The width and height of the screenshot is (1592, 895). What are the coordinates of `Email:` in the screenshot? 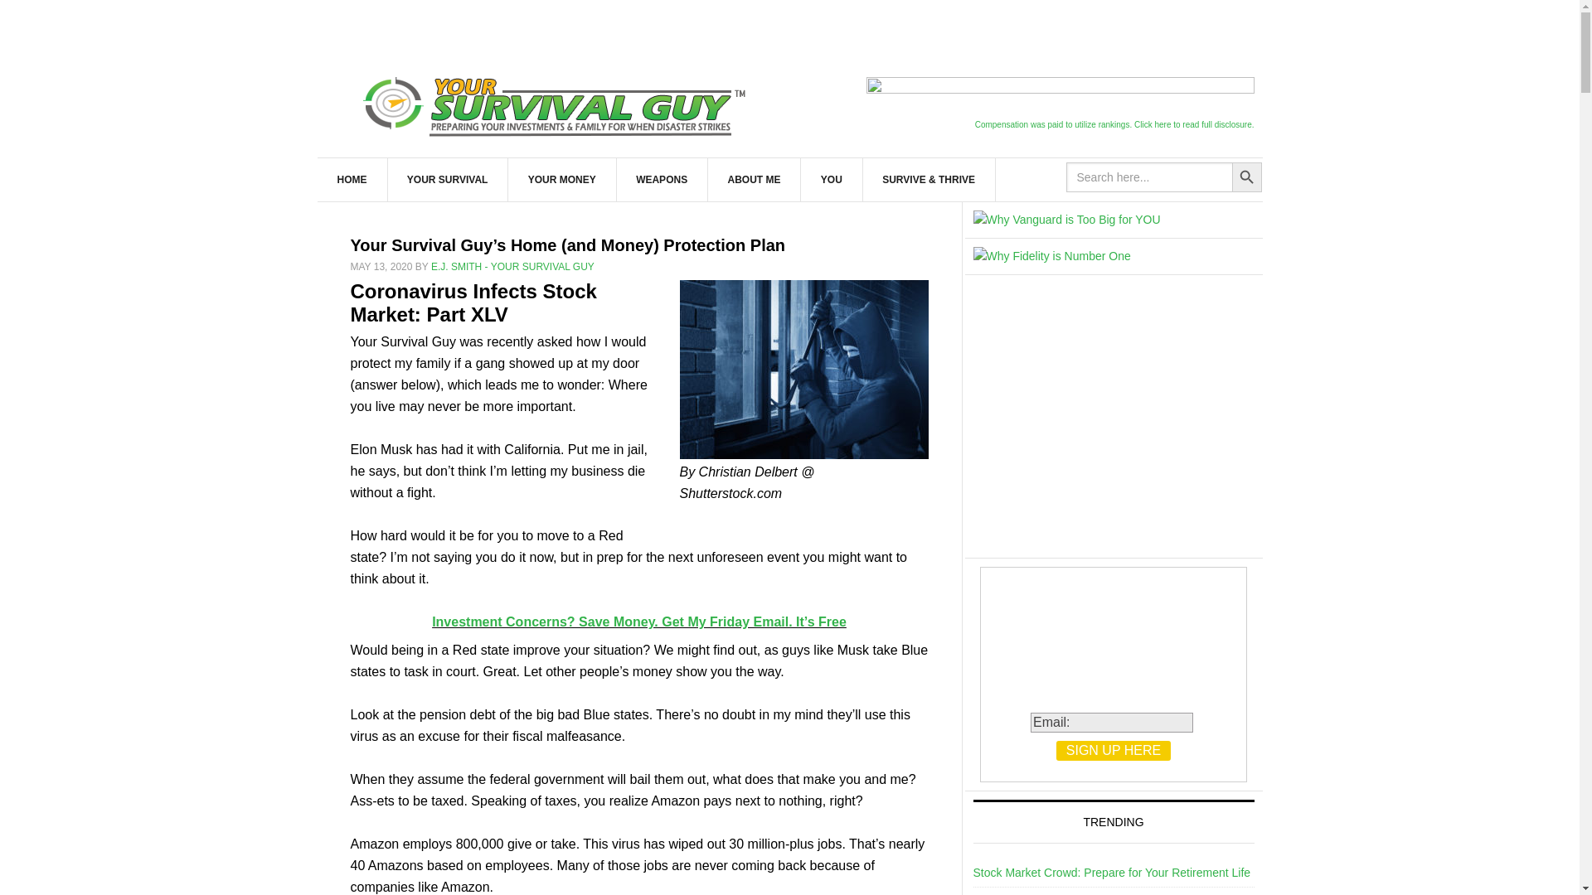 It's located at (1111, 723).